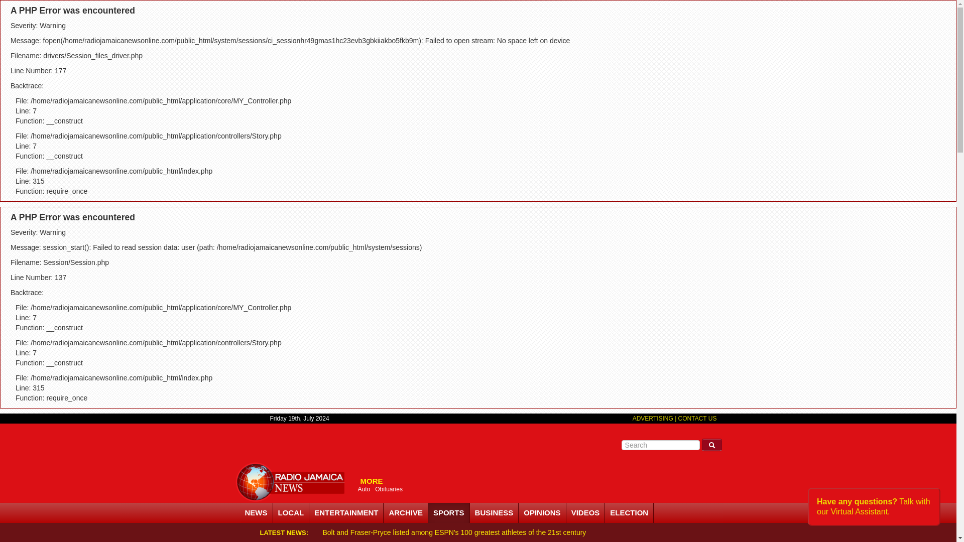  What do you see at coordinates (291, 513) in the screenshot?
I see `LOCAL` at bounding box center [291, 513].